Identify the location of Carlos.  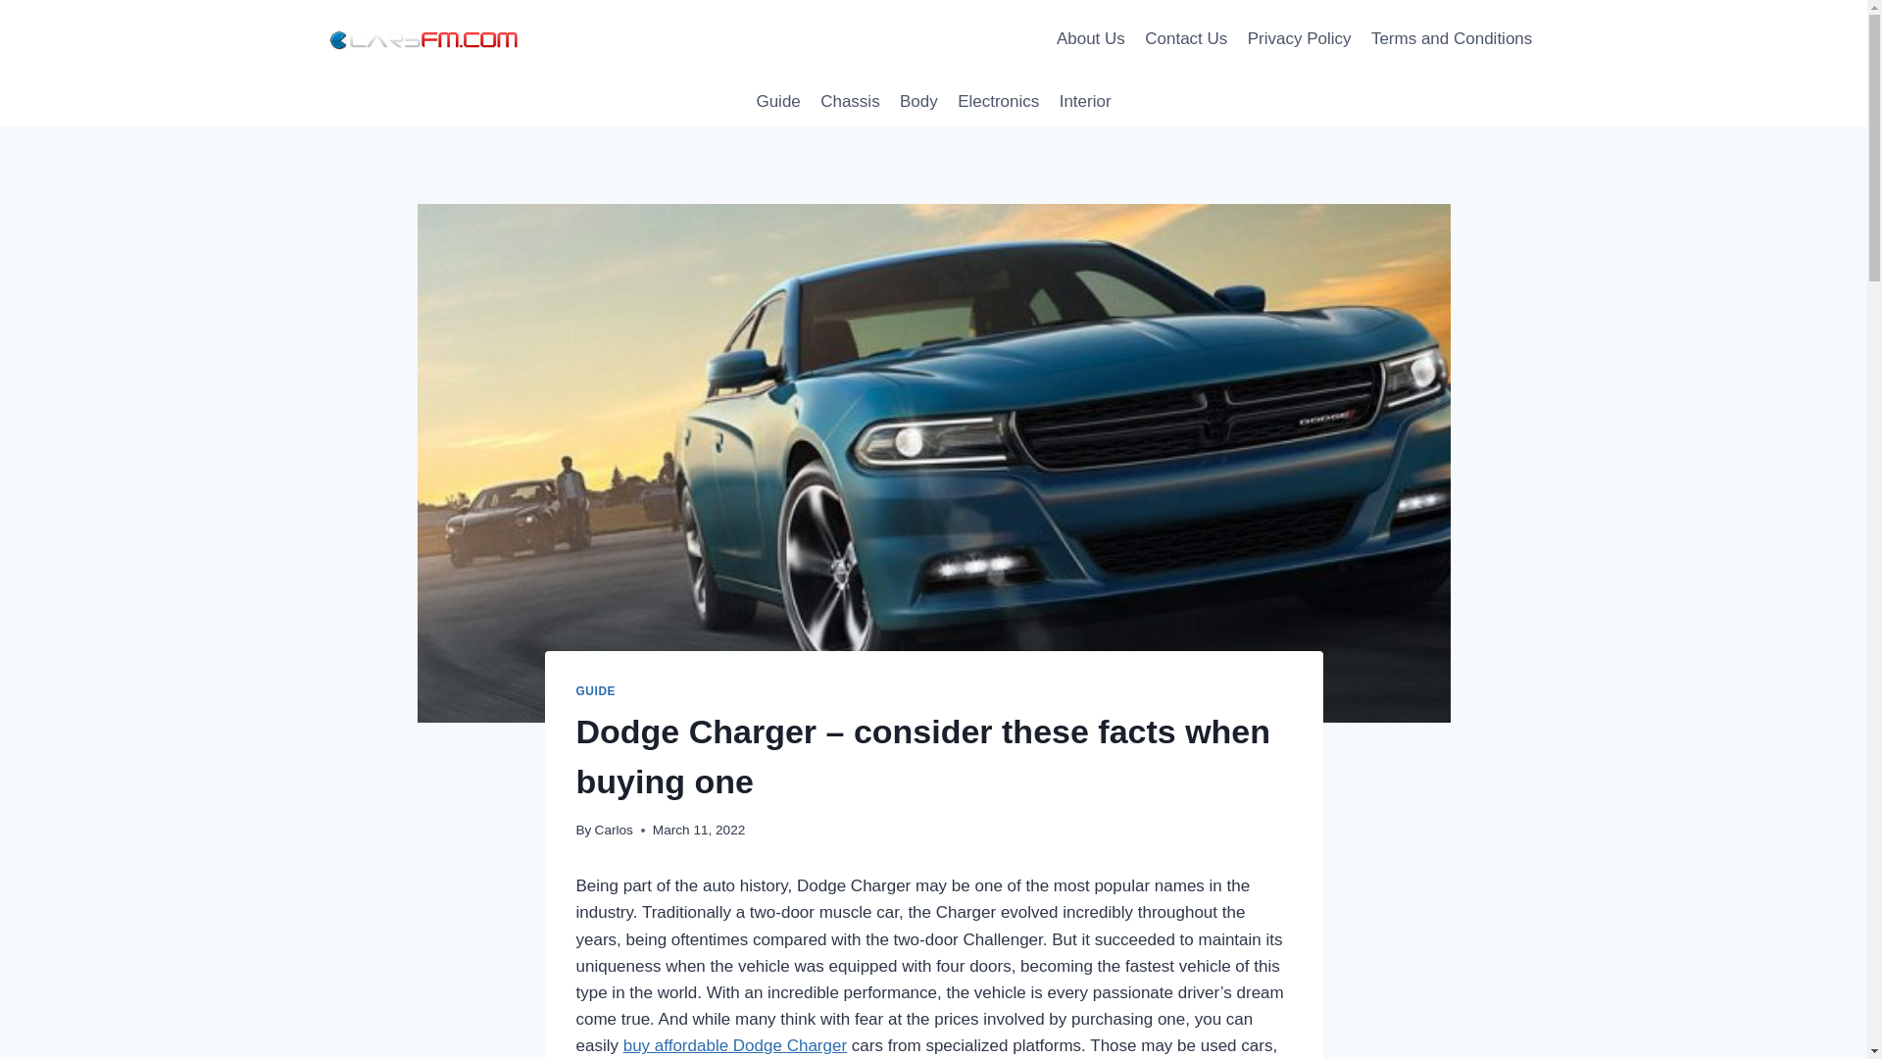
(614, 830).